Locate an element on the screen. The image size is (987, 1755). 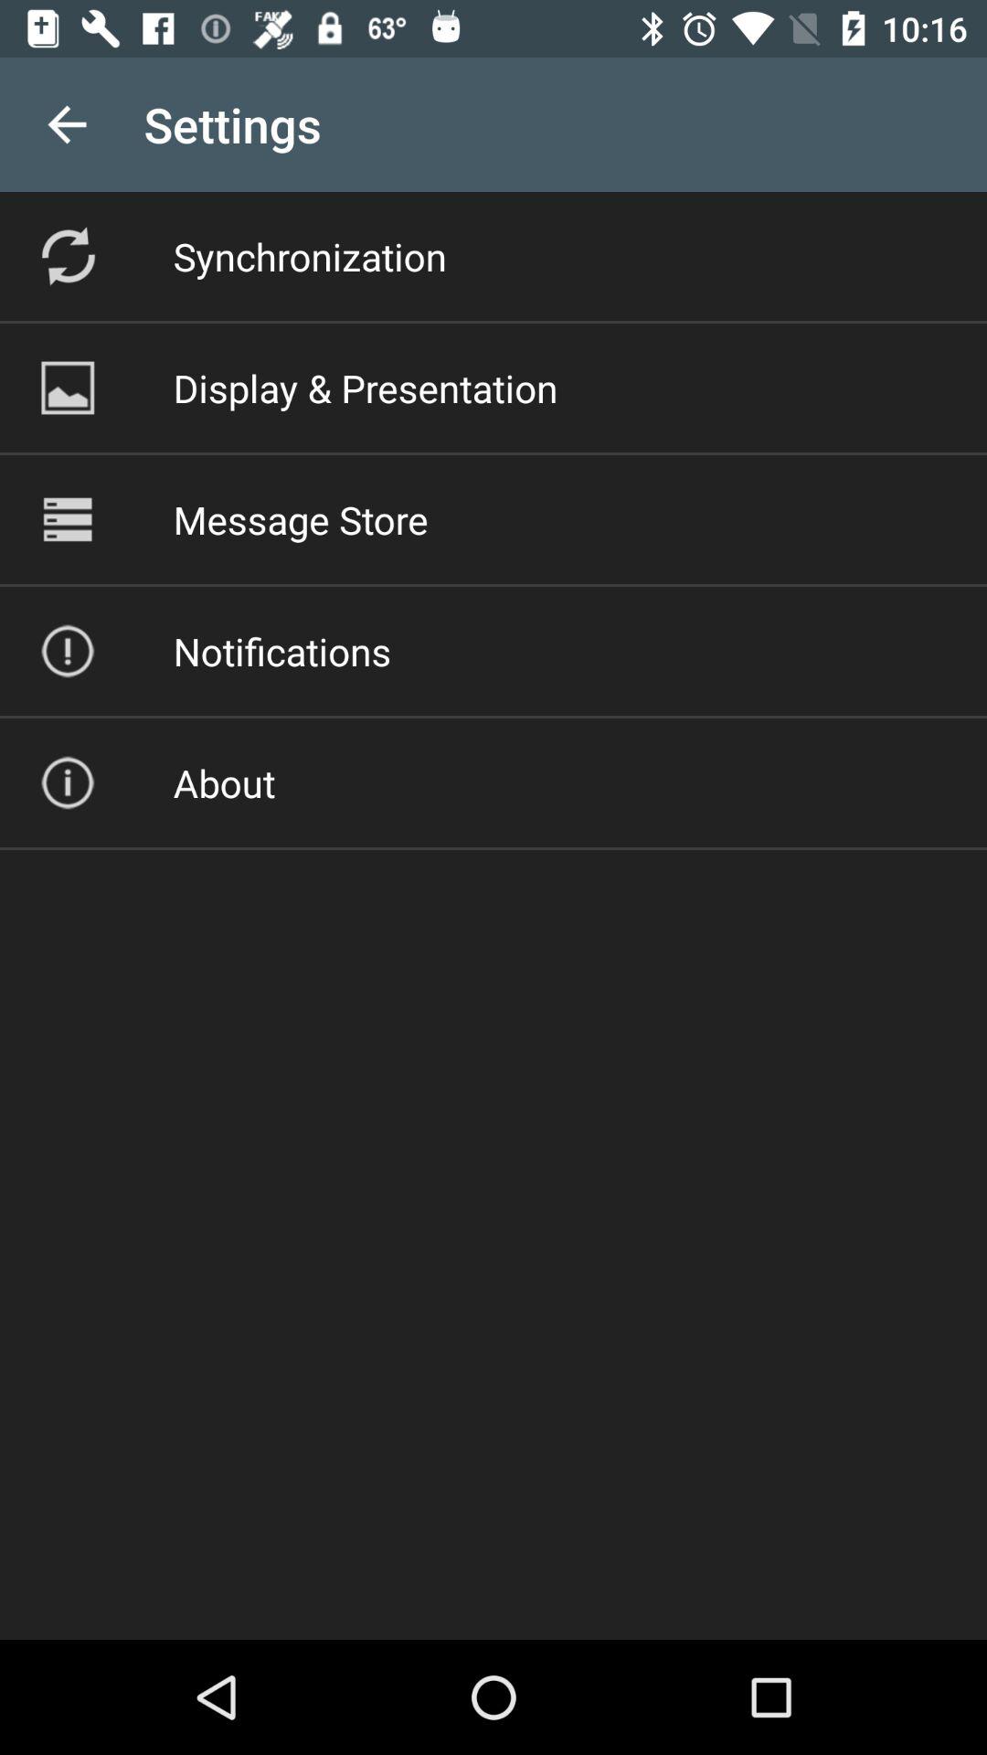
flip until display & presentation icon is located at coordinates (366, 388).